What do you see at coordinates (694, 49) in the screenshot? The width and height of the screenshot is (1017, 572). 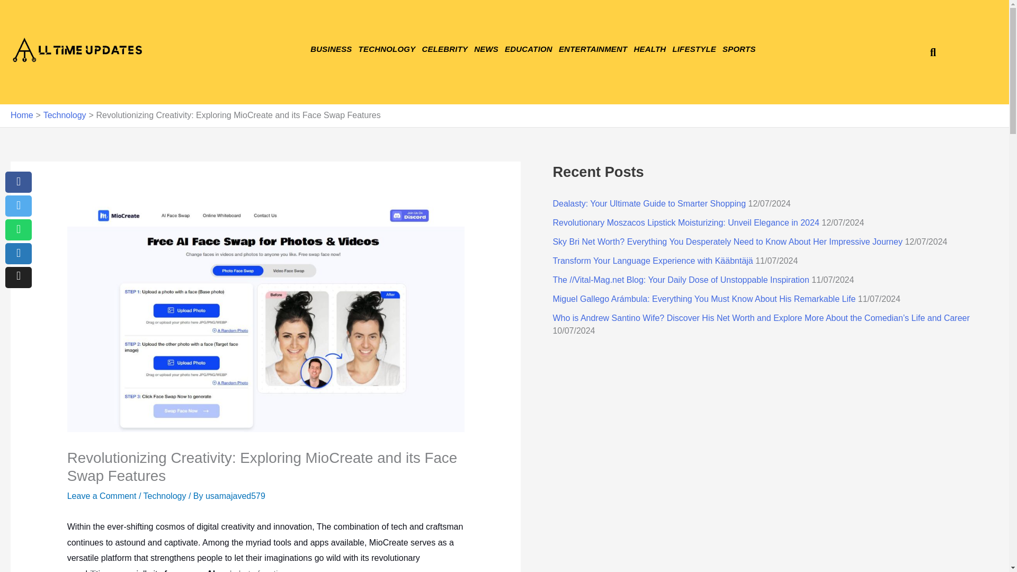 I see `LIFESTYLE` at bounding box center [694, 49].